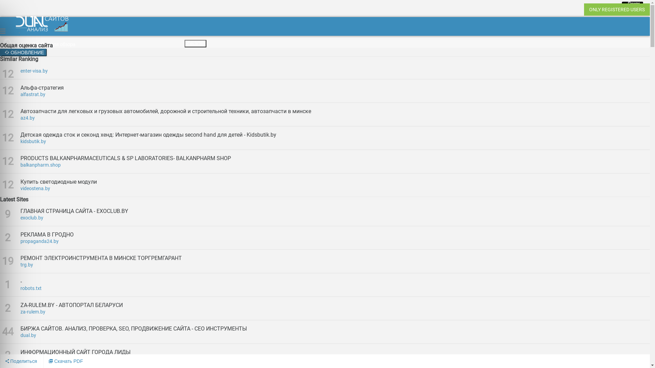 The image size is (655, 368). I want to click on robots.txt, so click(335, 288).